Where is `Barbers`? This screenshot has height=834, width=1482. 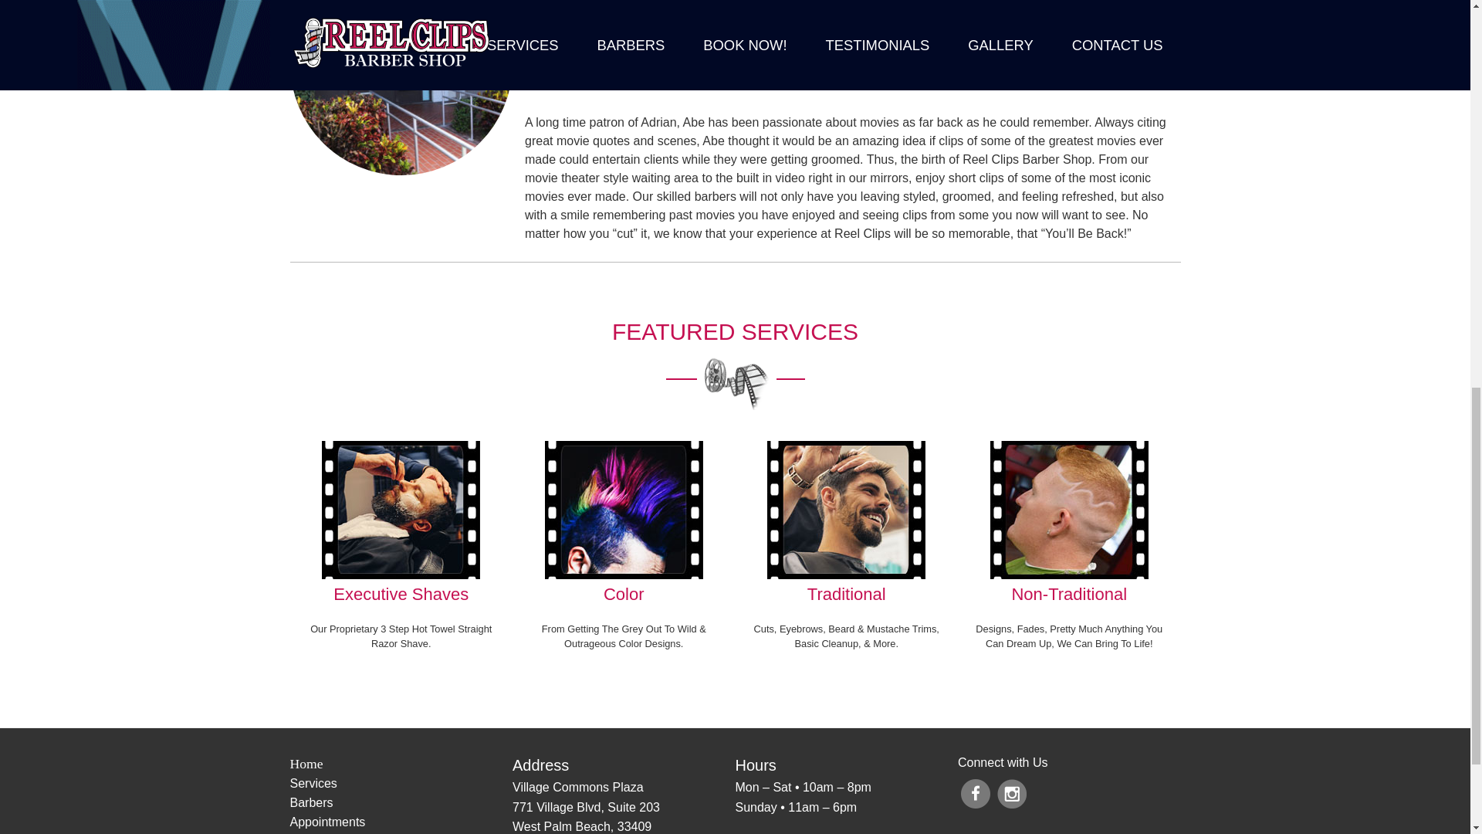 Barbers is located at coordinates (401, 803).